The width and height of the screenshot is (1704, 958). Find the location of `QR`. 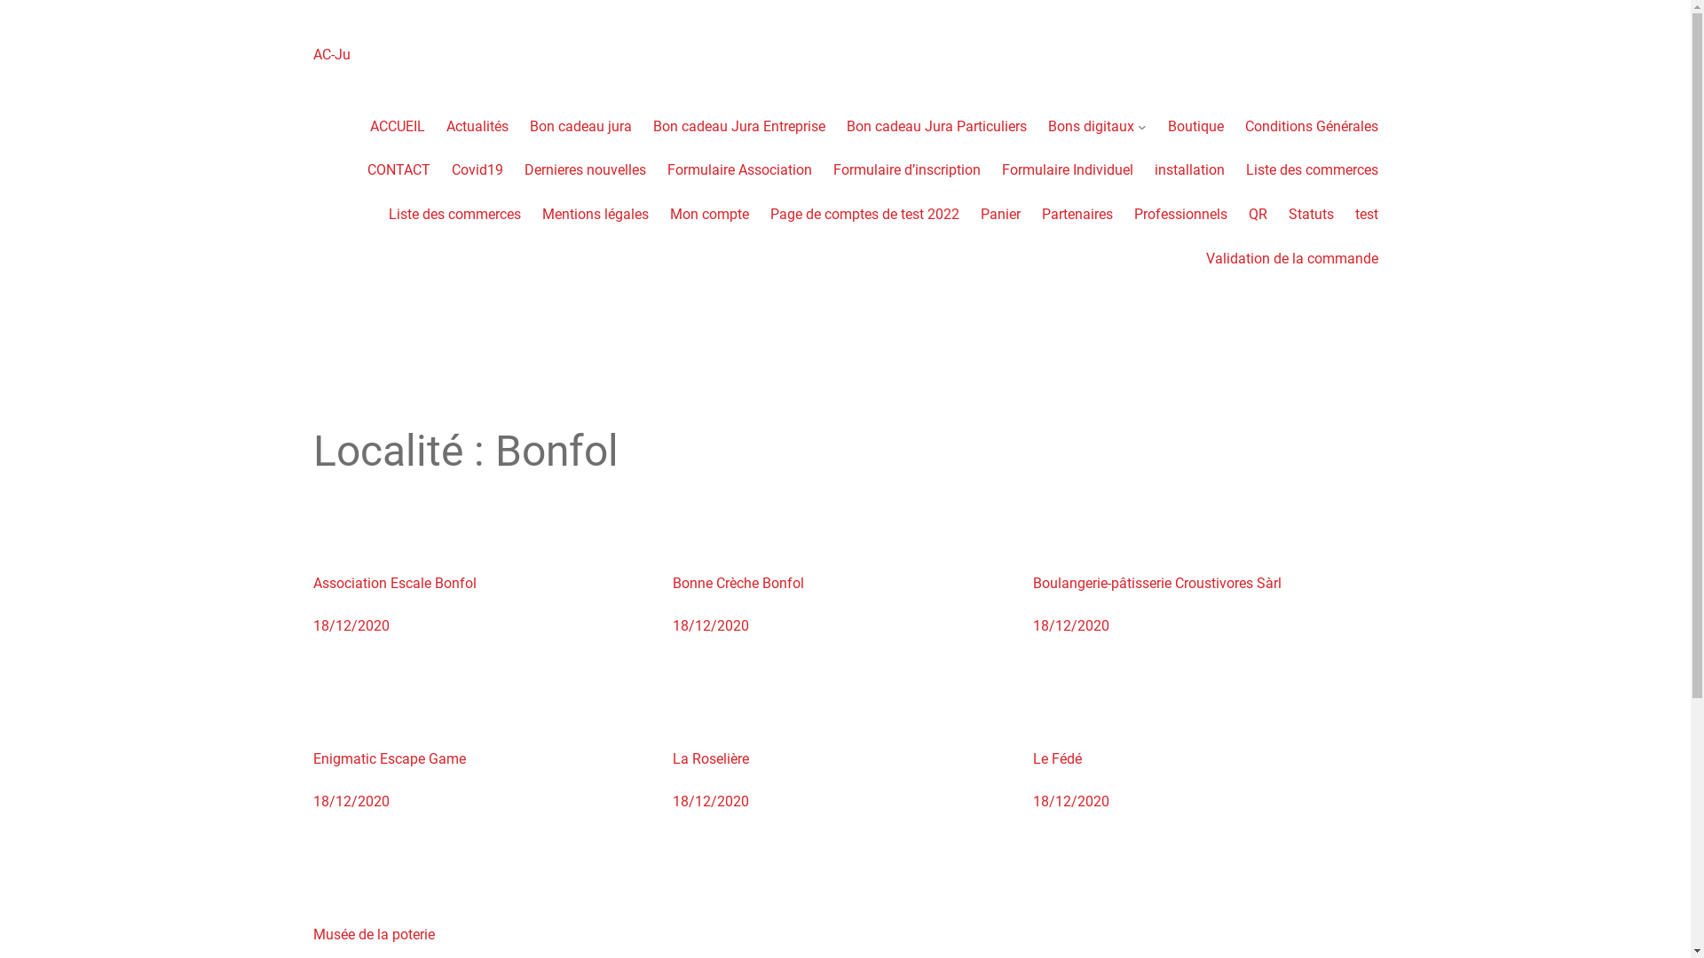

QR is located at coordinates (1257, 215).